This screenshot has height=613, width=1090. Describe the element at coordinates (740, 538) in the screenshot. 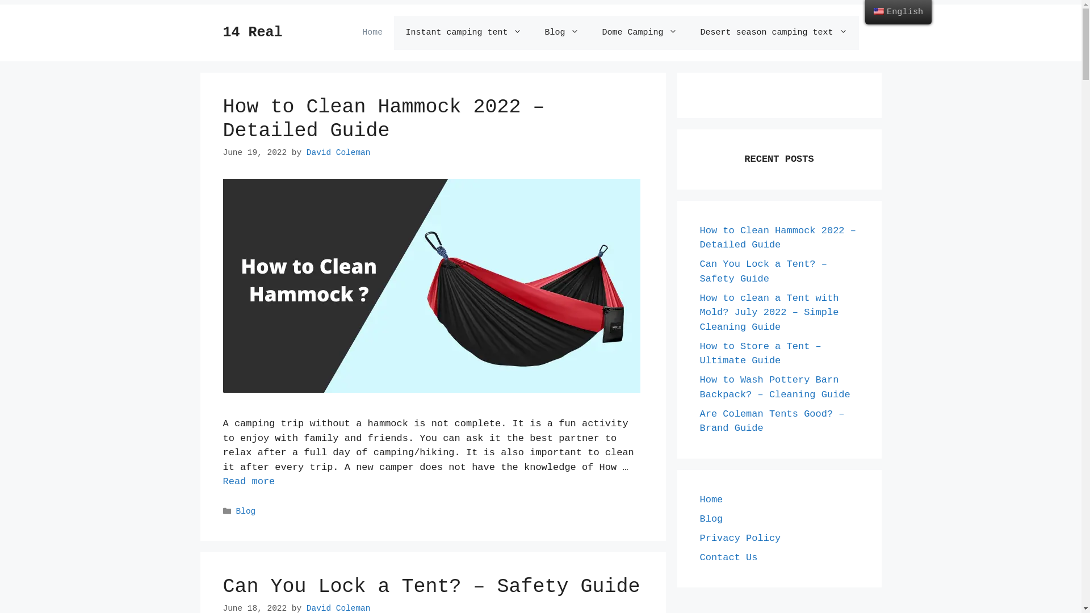

I see `Privacy Policy` at that location.